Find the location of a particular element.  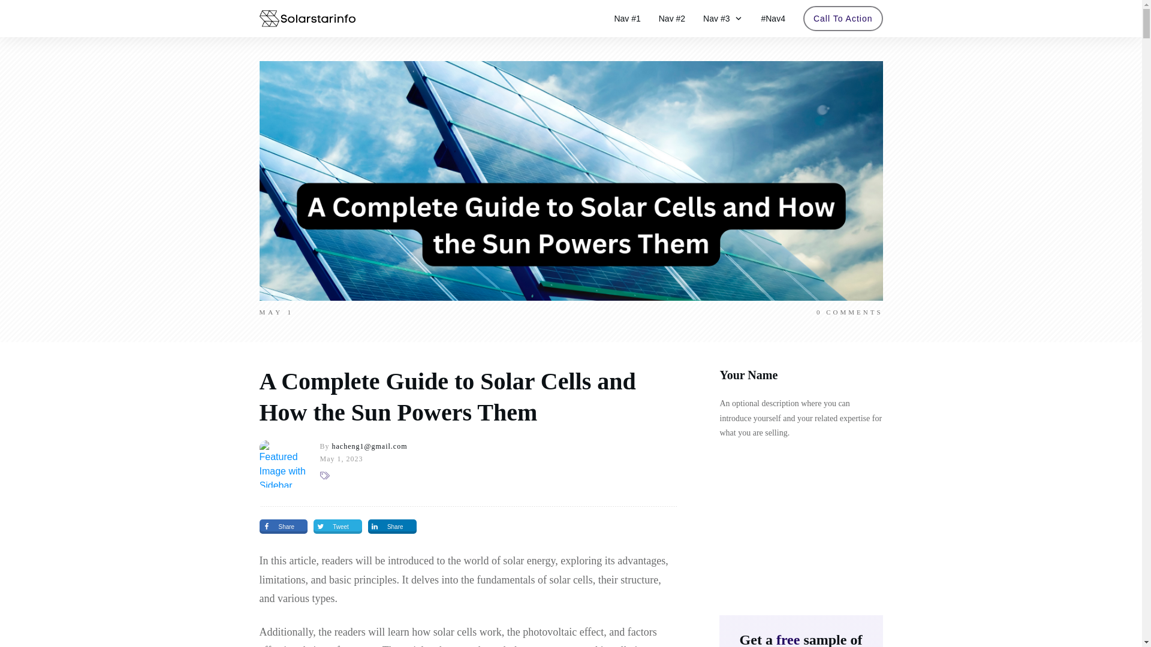

Share is located at coordinates (283, 527).